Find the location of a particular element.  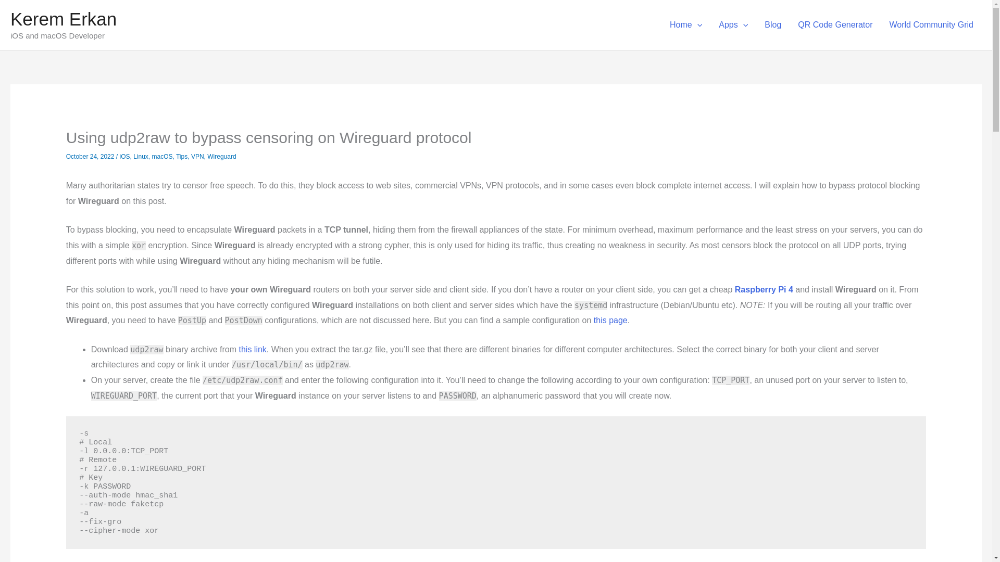

Home is located at coordinates (685, 25).